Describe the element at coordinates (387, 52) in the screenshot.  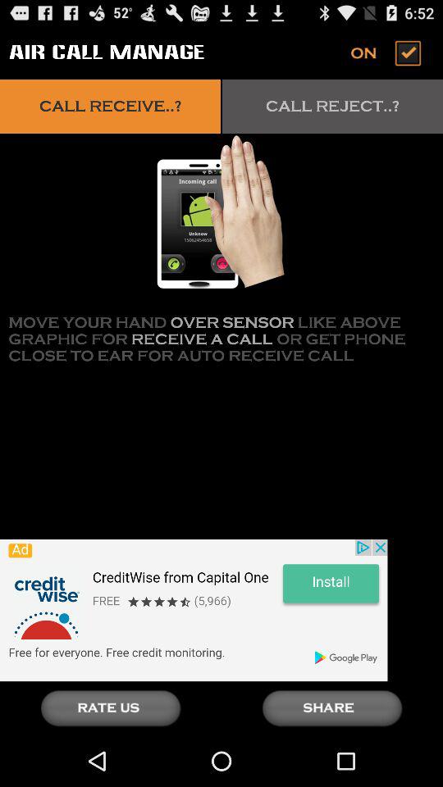
I see `toggle on option` at that location.